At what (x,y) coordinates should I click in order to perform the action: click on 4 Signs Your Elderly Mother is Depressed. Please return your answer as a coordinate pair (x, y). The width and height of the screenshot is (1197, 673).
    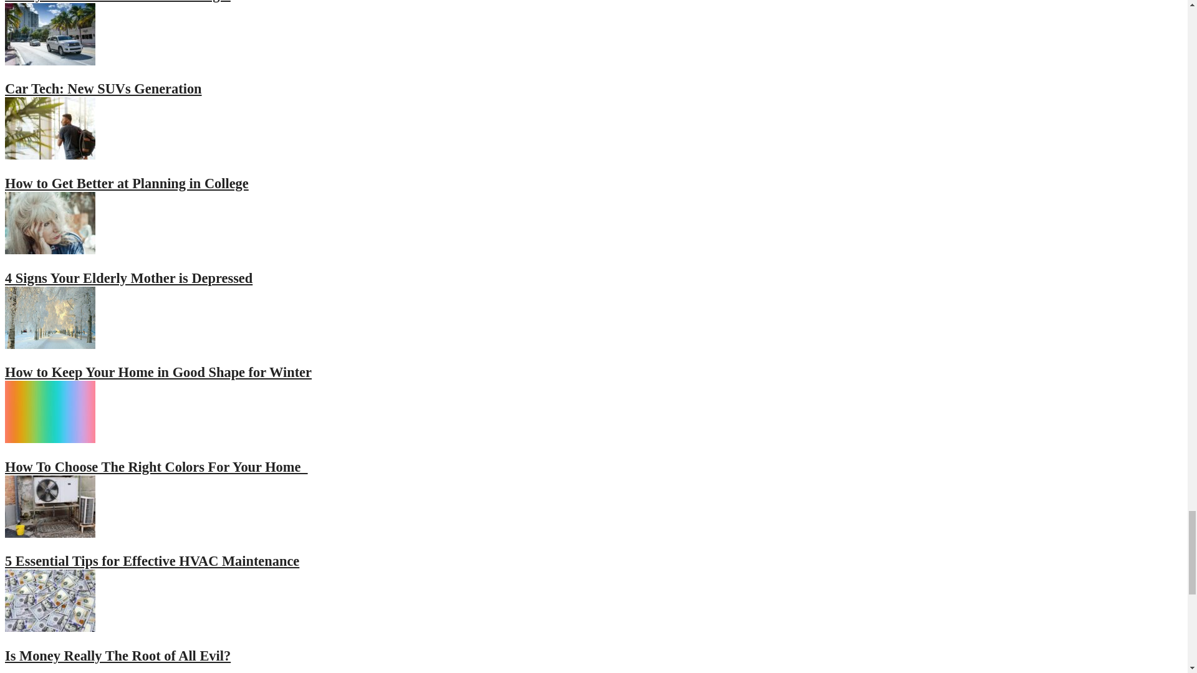
    Looking at the image, I should click on (128, 278).